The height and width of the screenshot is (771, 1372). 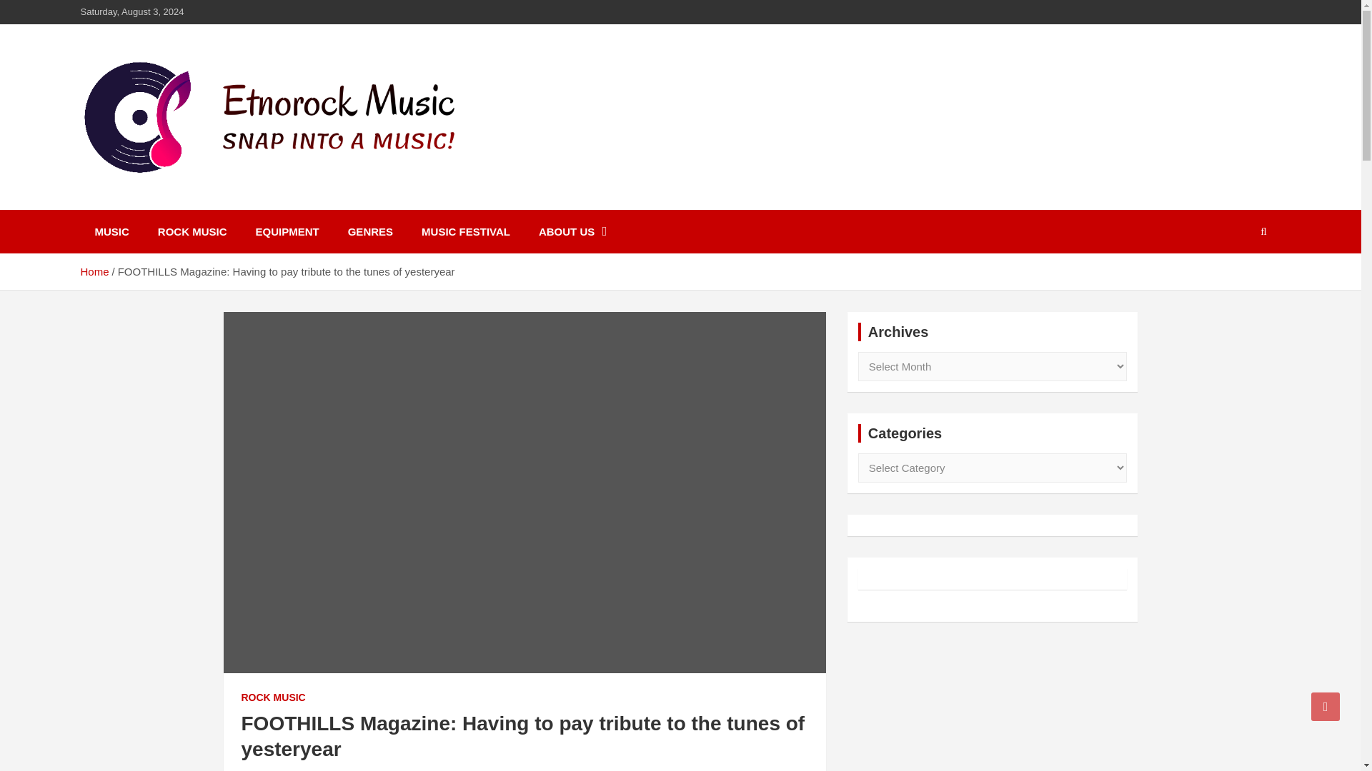 What do you see at coordinates (572, 231) in the screenshot?
I see `ABOUT US` at bounding box center [572, 231].